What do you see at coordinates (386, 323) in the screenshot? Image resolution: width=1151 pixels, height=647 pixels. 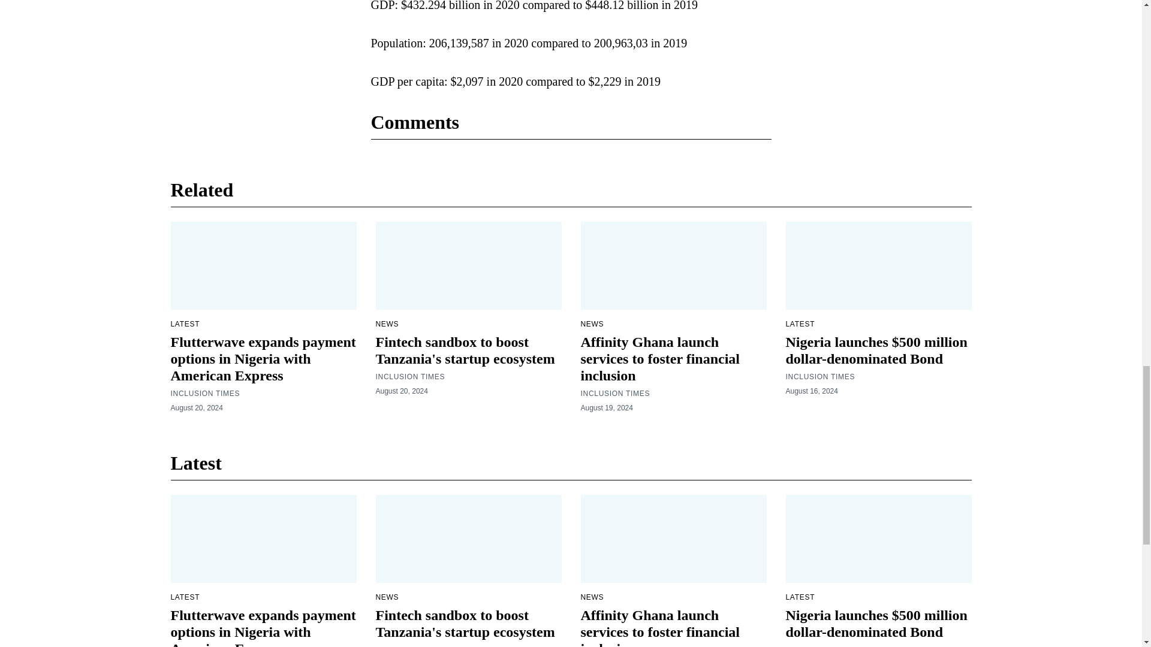 I see `NEWS` at bounding box center [386, 323].